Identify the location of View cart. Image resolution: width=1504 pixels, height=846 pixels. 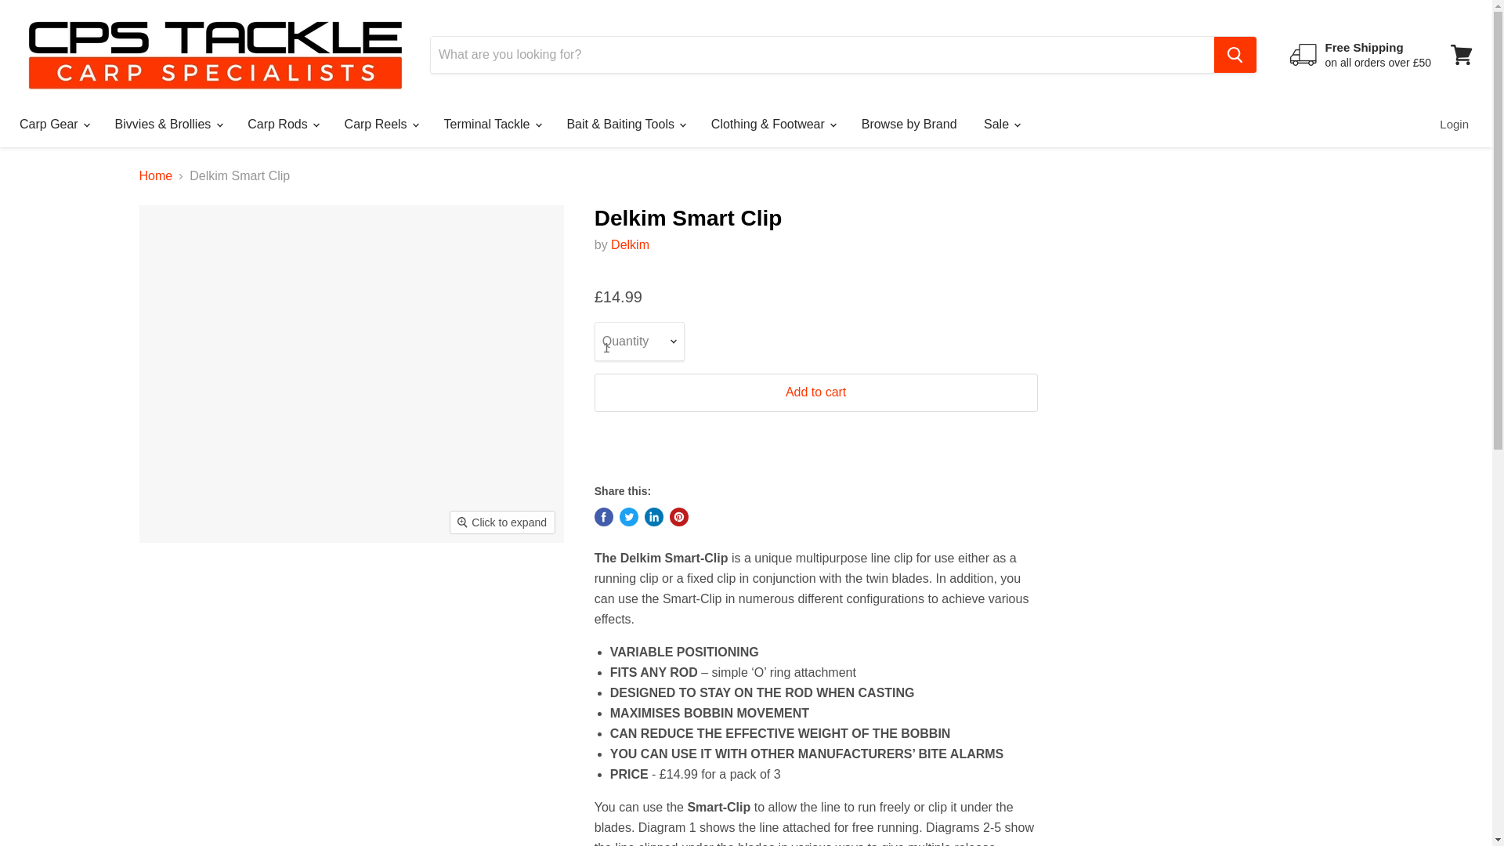
(1461, 55).